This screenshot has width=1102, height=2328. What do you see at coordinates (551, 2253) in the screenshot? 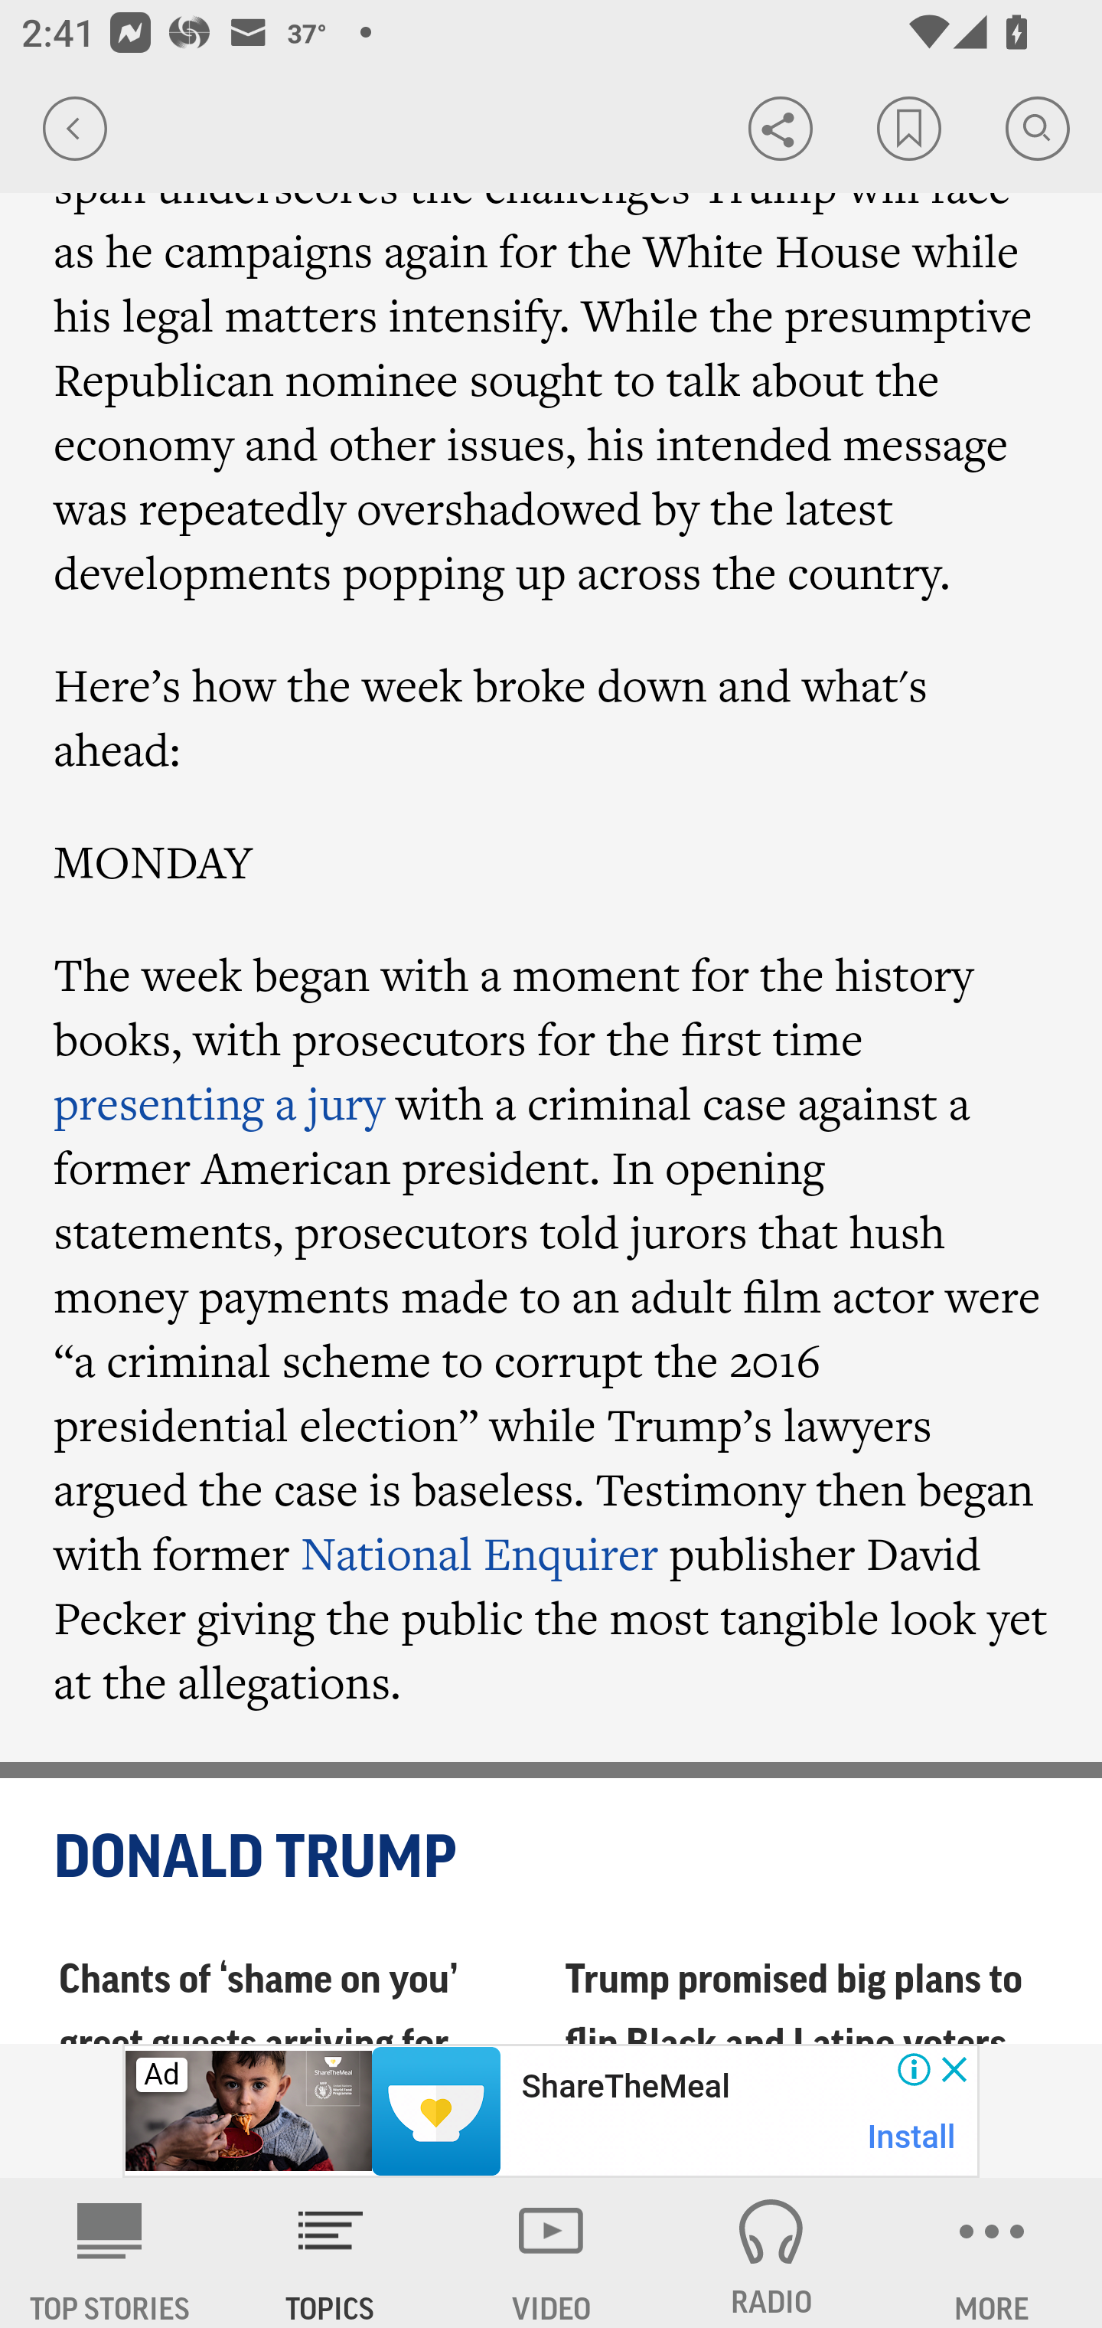
I see `VIDEO` at bounding box center [551, 2253].